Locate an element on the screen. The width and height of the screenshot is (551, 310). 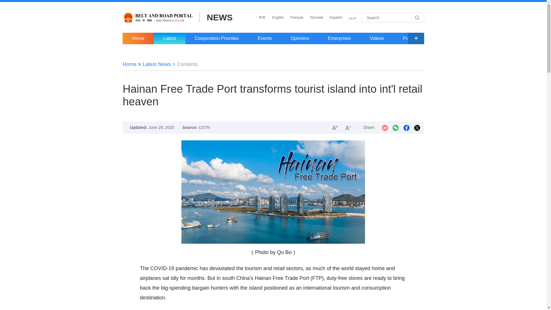
Home is located at coordinates (138, 38).